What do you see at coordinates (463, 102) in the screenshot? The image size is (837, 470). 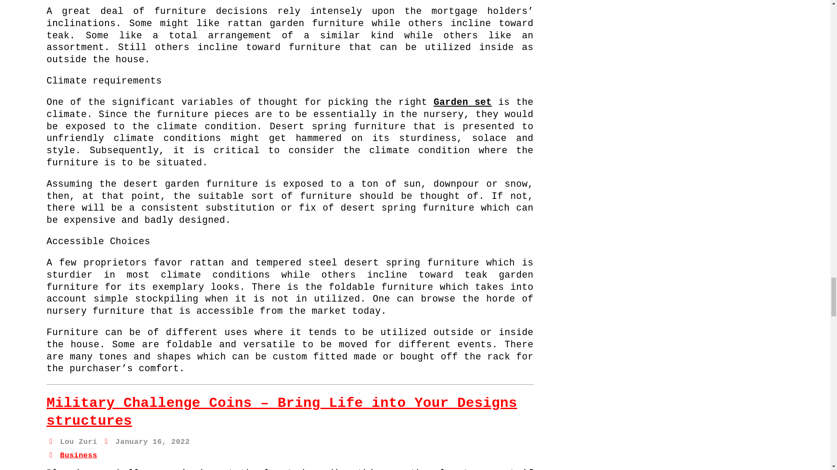 I see `Garden set` at bounding box center [463, 102].